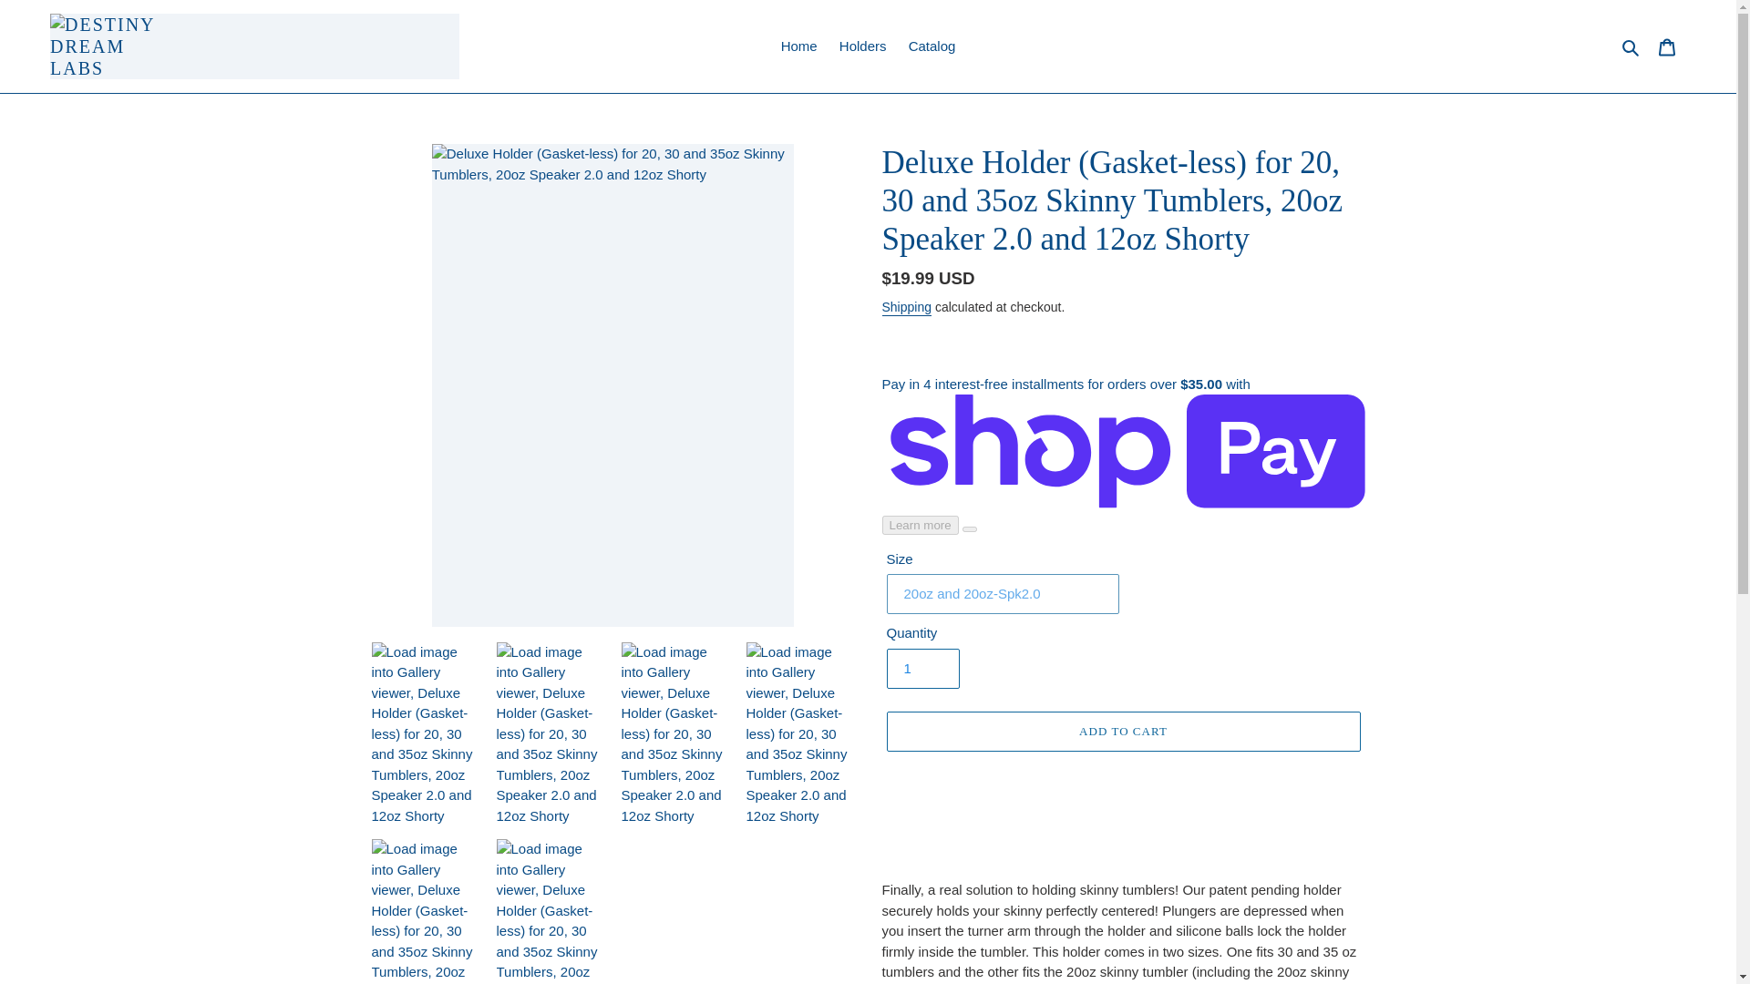 Image resolution: width=1750 pixels, height=984 pixels. What do you see at coordinates (1632, 46) in the screenshot?
I see `Search` at bounding box center [1632, 46].